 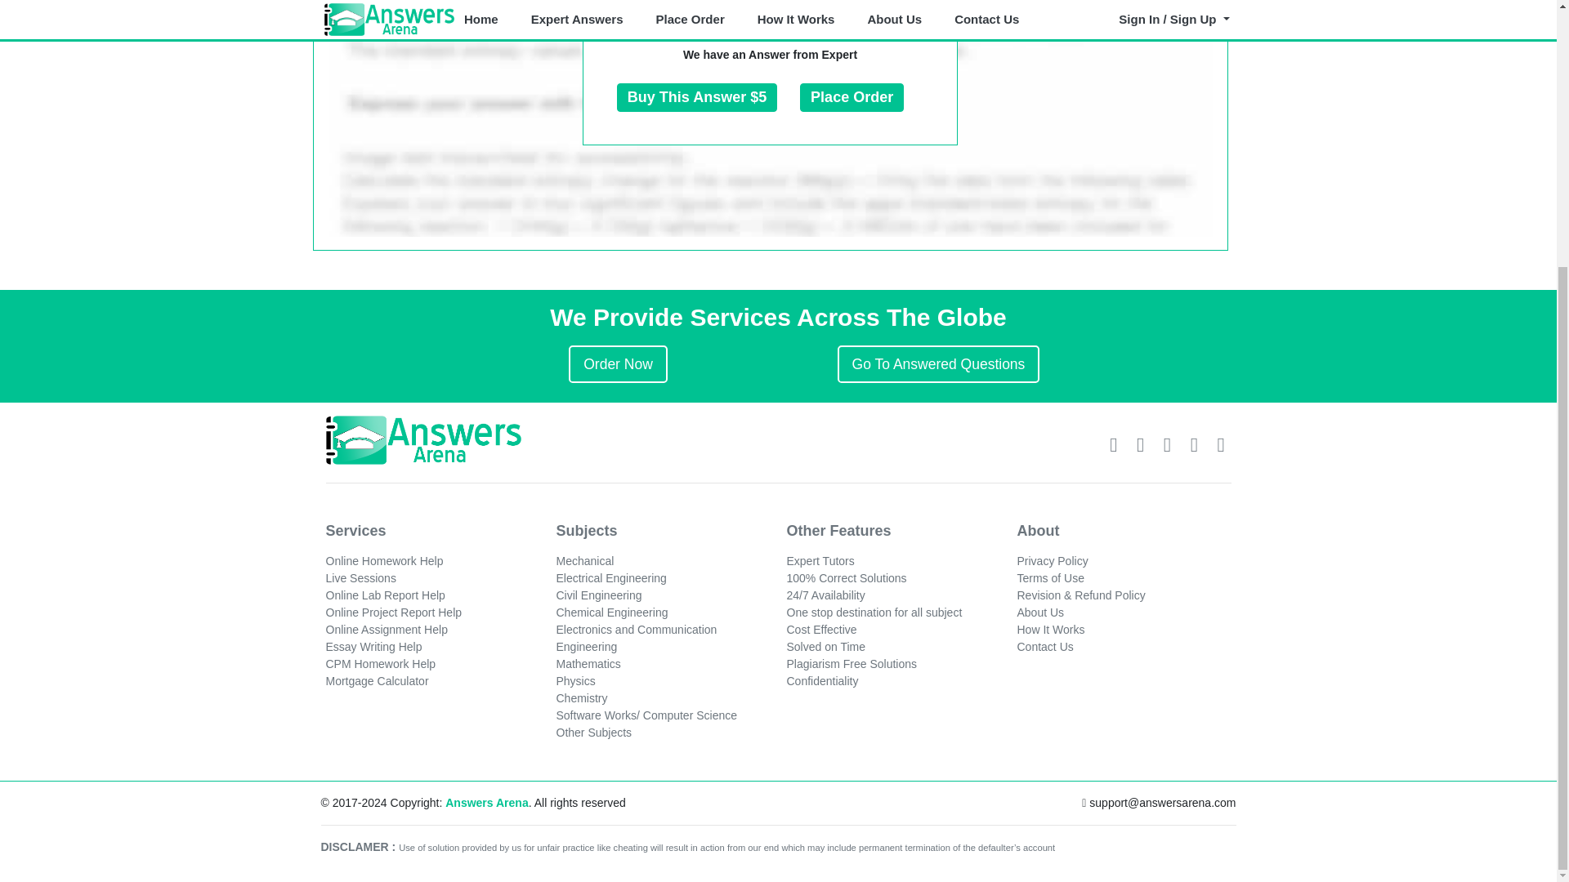 I want to click on Place Order, so click(x=852, y=98).